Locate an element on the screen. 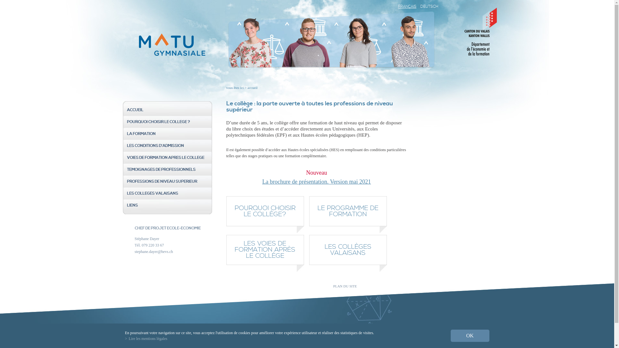  LA FORMATION is located at coordinates (168, 134).